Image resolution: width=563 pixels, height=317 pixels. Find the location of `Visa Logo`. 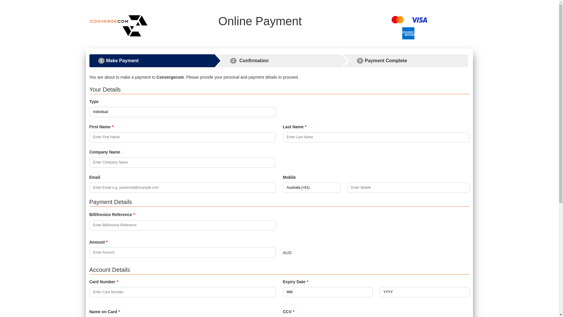

Visa Logo is located at coordinates (419, 20).